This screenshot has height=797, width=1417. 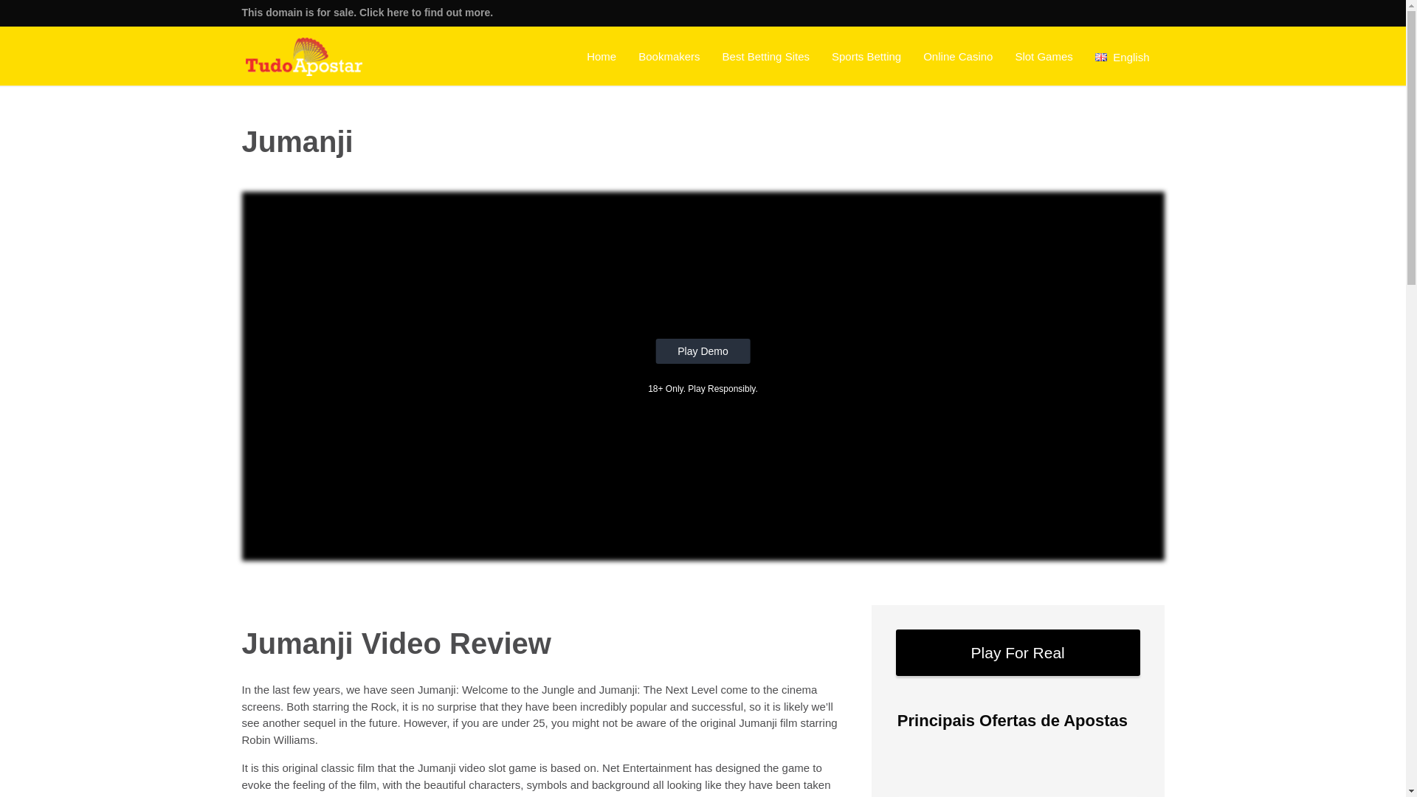 I want to click on English, so click(x=1122, y=55).